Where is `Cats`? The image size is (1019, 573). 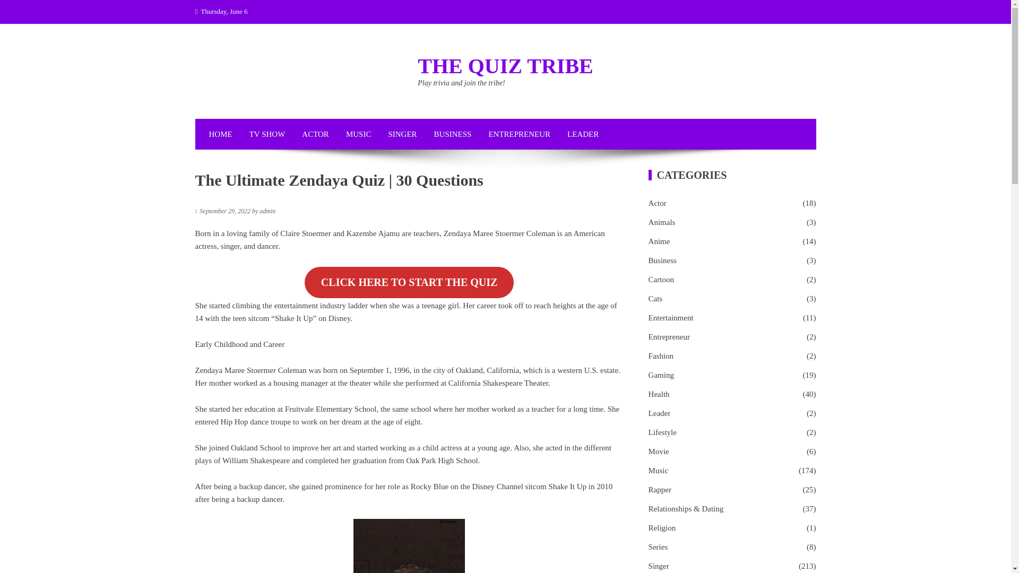
Cats is located at coordinates (655, 298).